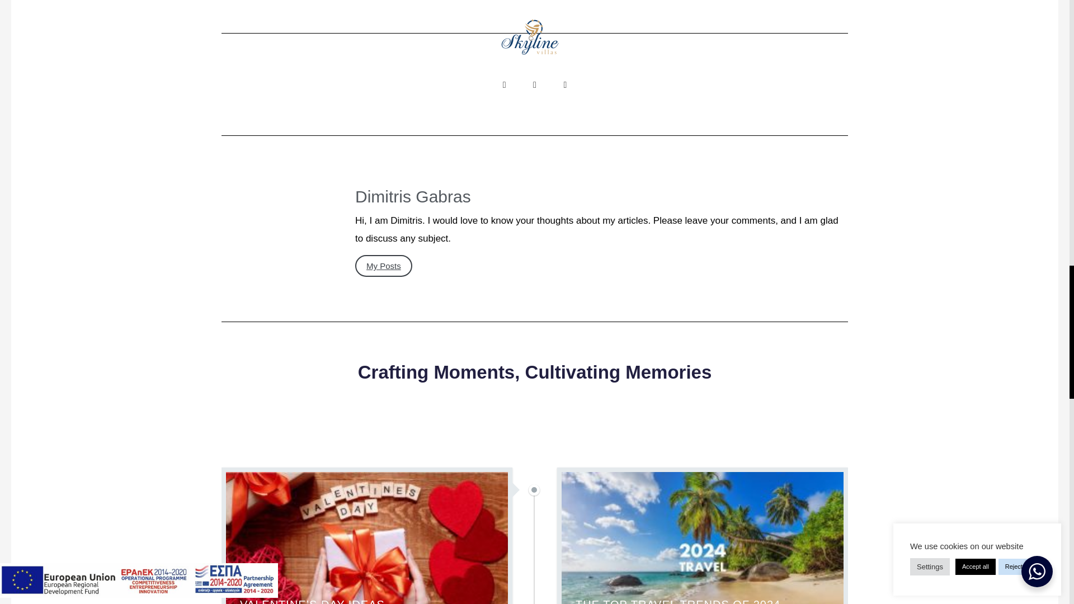  I want to click on The Top Travel Trends of 2024, so click(703, 538).